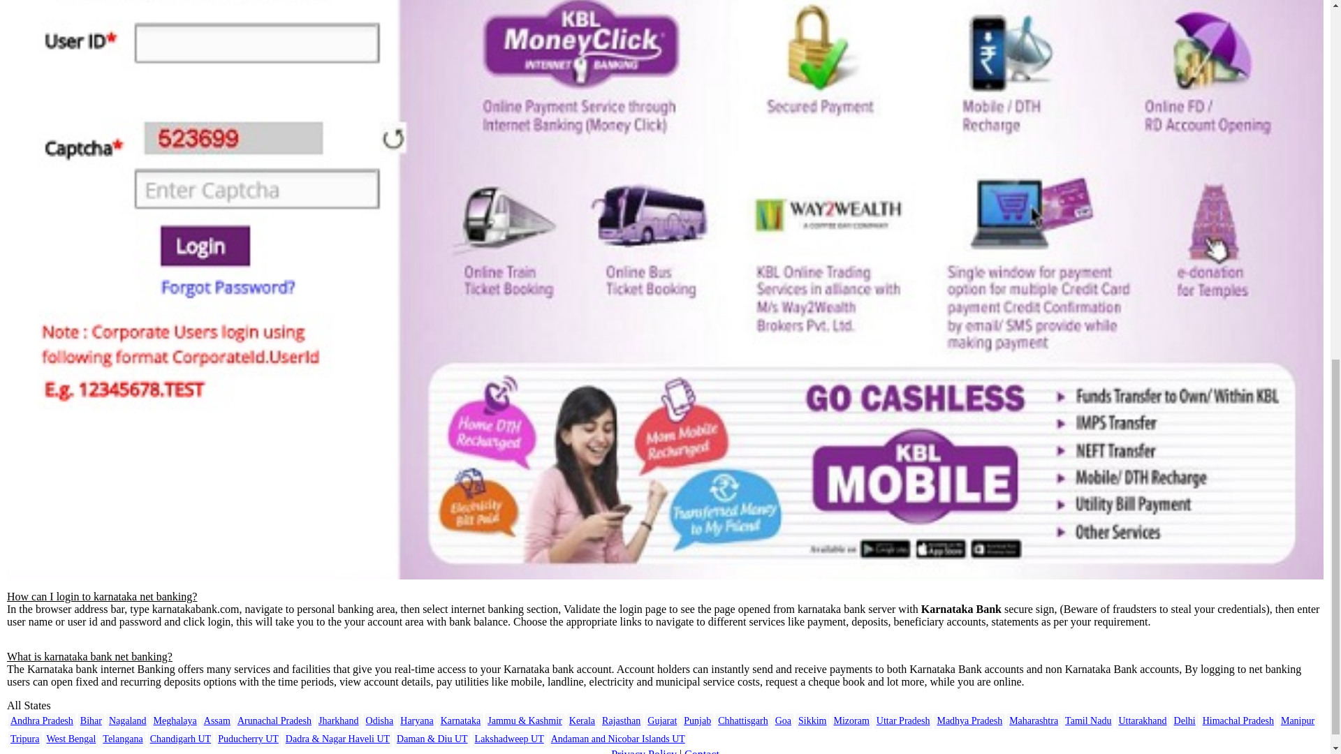 The height and width of the screenshot is (754, 1341). I want to click on Haryana, so click(416, 720).